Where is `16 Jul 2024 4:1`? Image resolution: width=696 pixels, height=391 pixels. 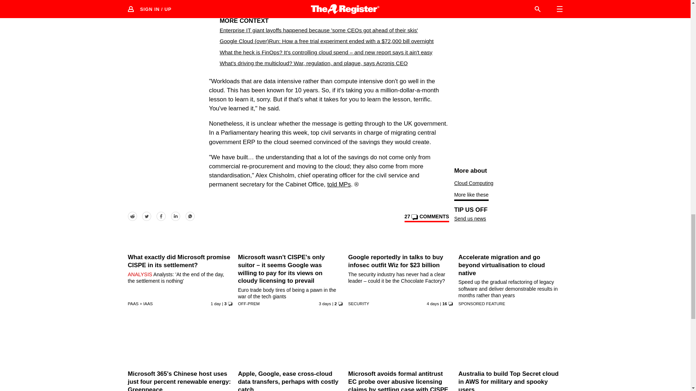
16 Jul 2024 4:1 is located at coordinates (325, 303).